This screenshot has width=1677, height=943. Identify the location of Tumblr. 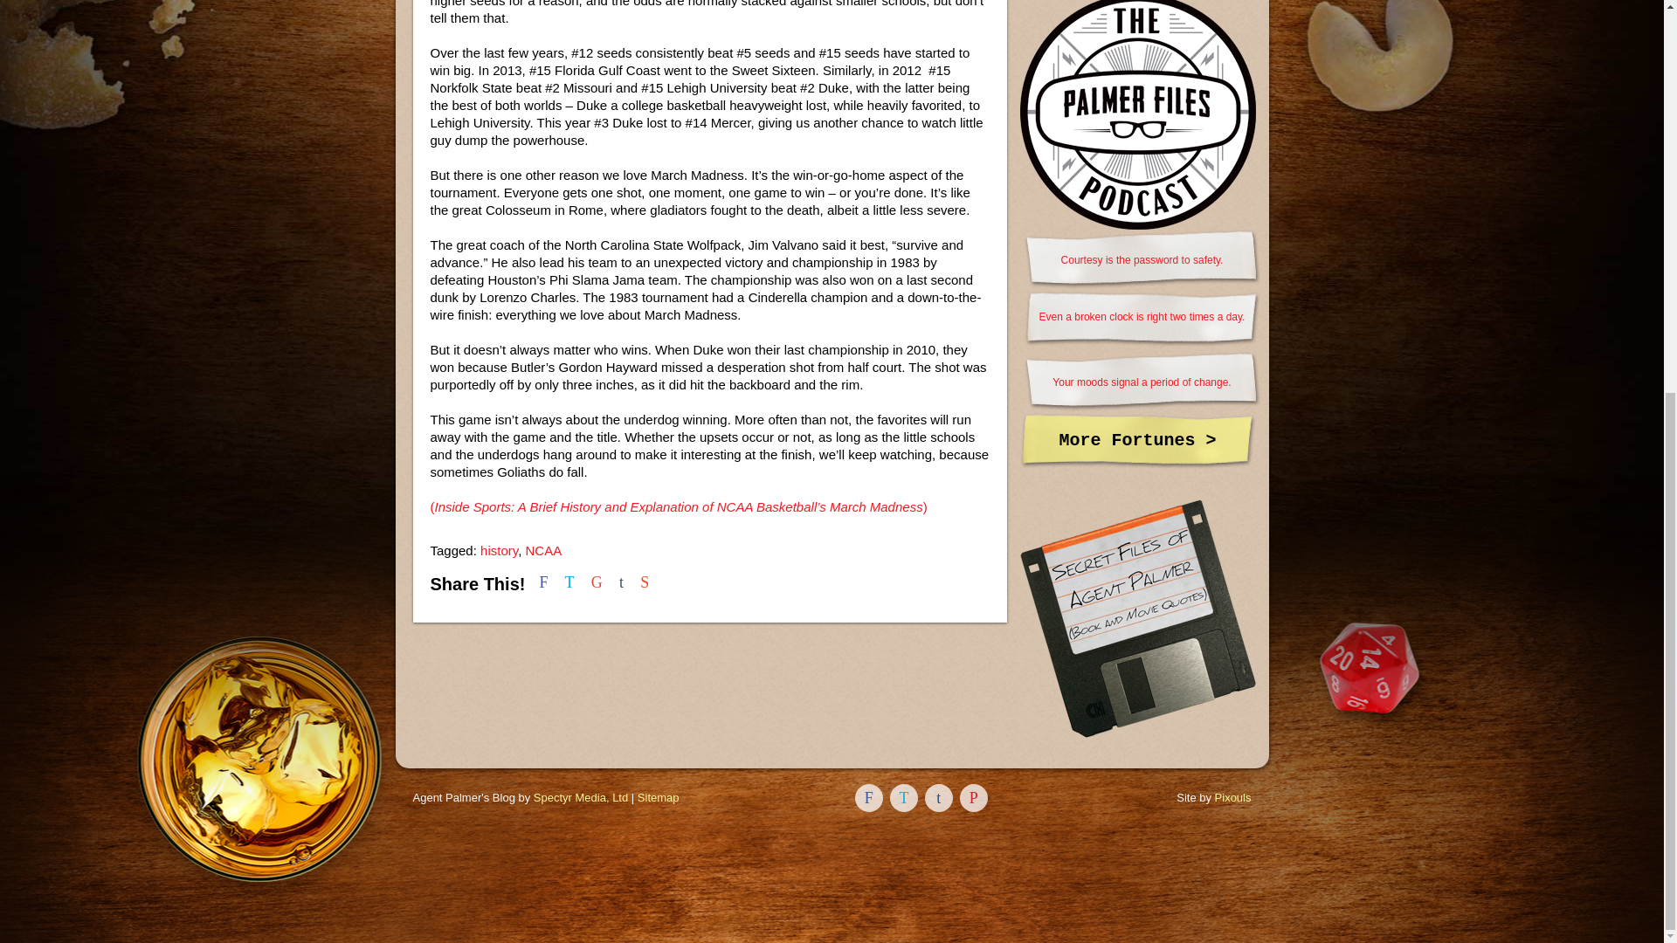
(938, 797).